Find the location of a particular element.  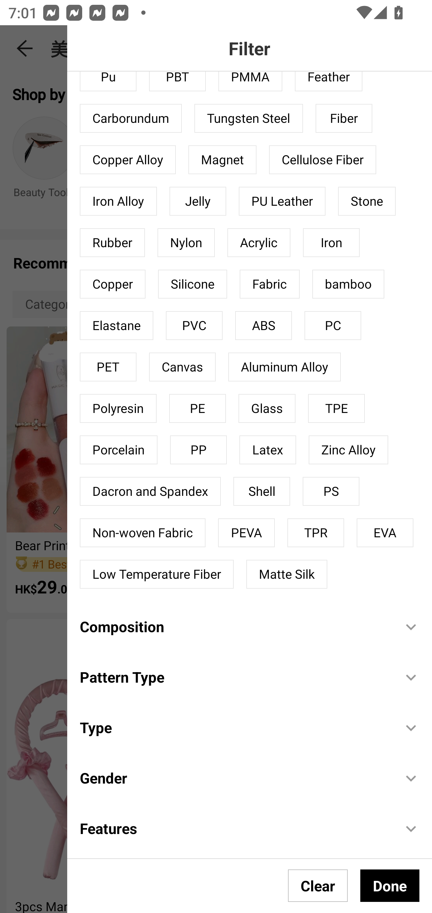

PP is located at coordinates (199, 450).